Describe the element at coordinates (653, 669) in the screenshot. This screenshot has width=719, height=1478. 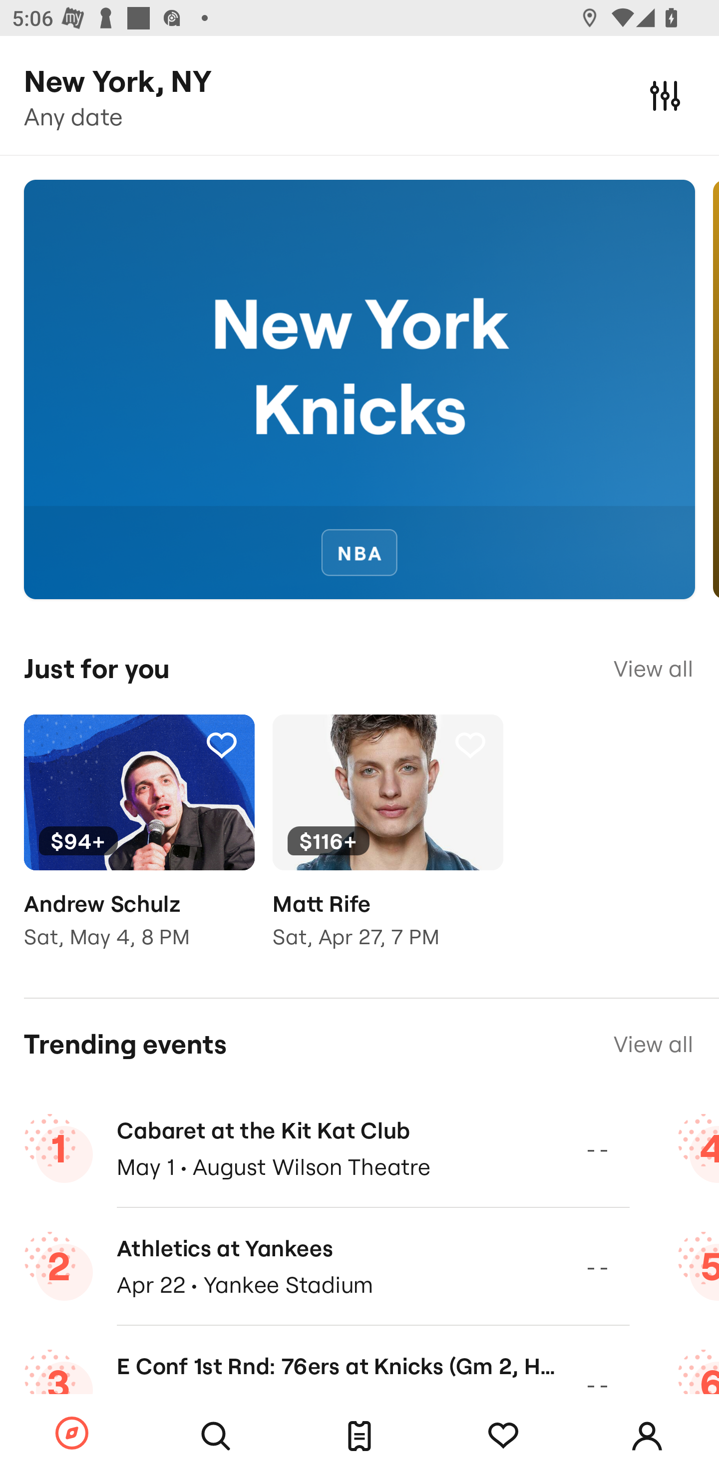
I see `View all` at that location.